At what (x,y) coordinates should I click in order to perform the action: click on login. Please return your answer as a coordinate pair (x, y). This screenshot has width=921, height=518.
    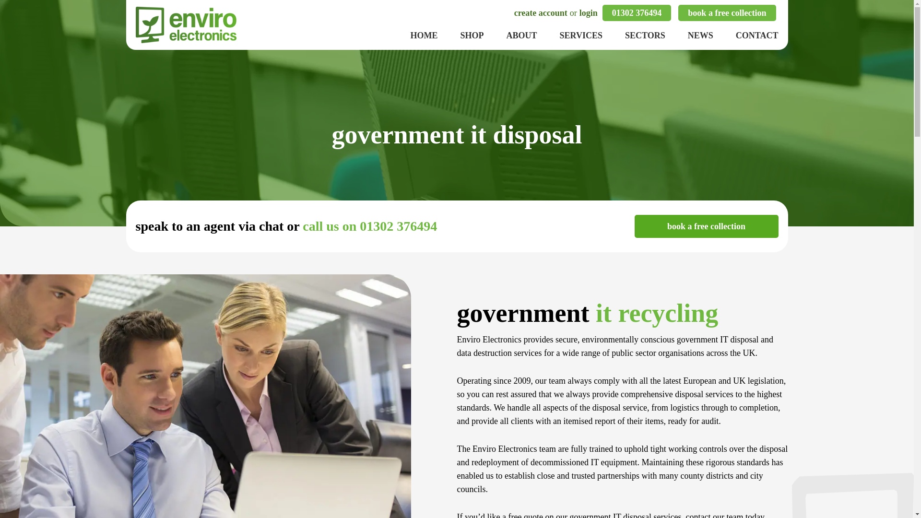
    Looking at the image, I should click on (588, 12).